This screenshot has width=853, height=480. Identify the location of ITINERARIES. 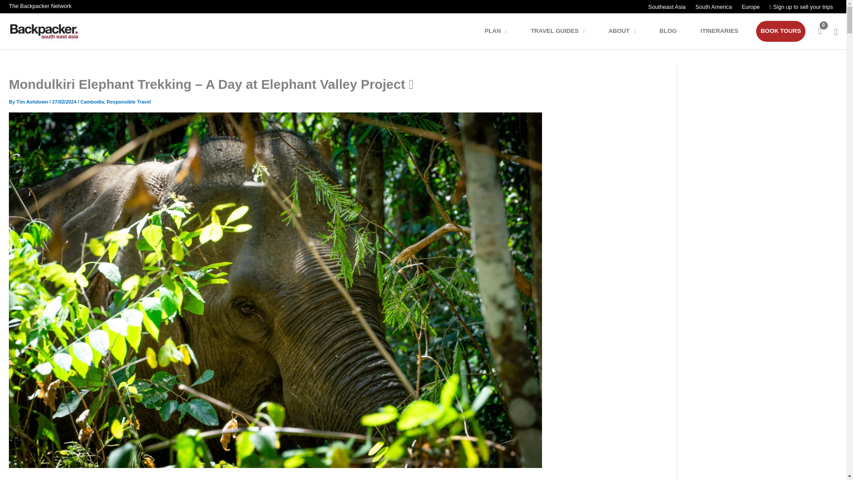
(725, 31).